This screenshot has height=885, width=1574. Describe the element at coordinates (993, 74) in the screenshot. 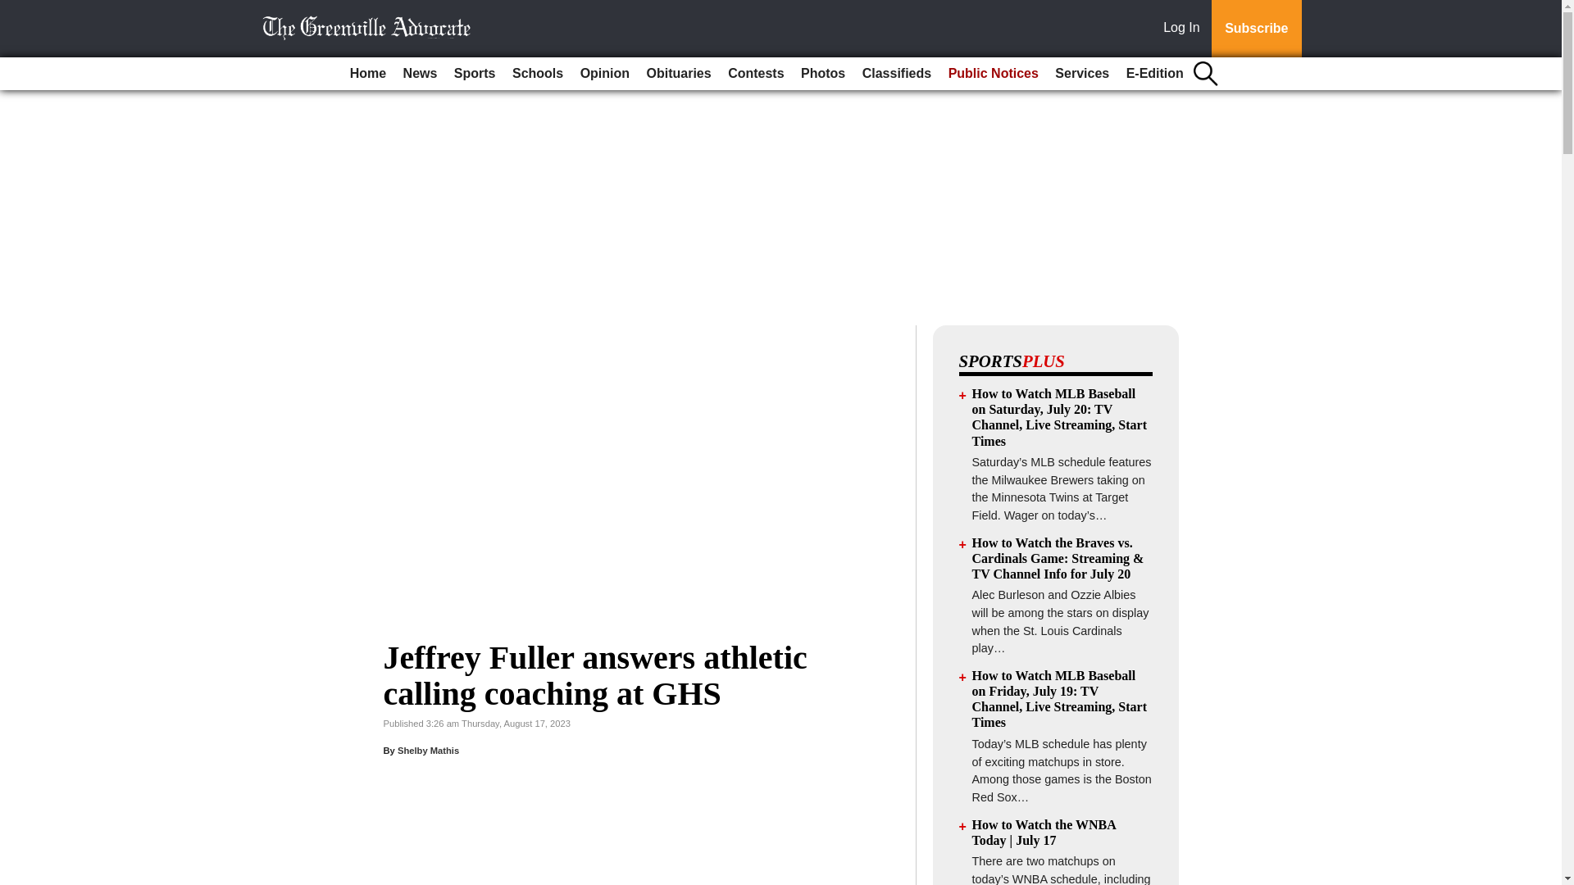

I see `Public Notices` at that location.